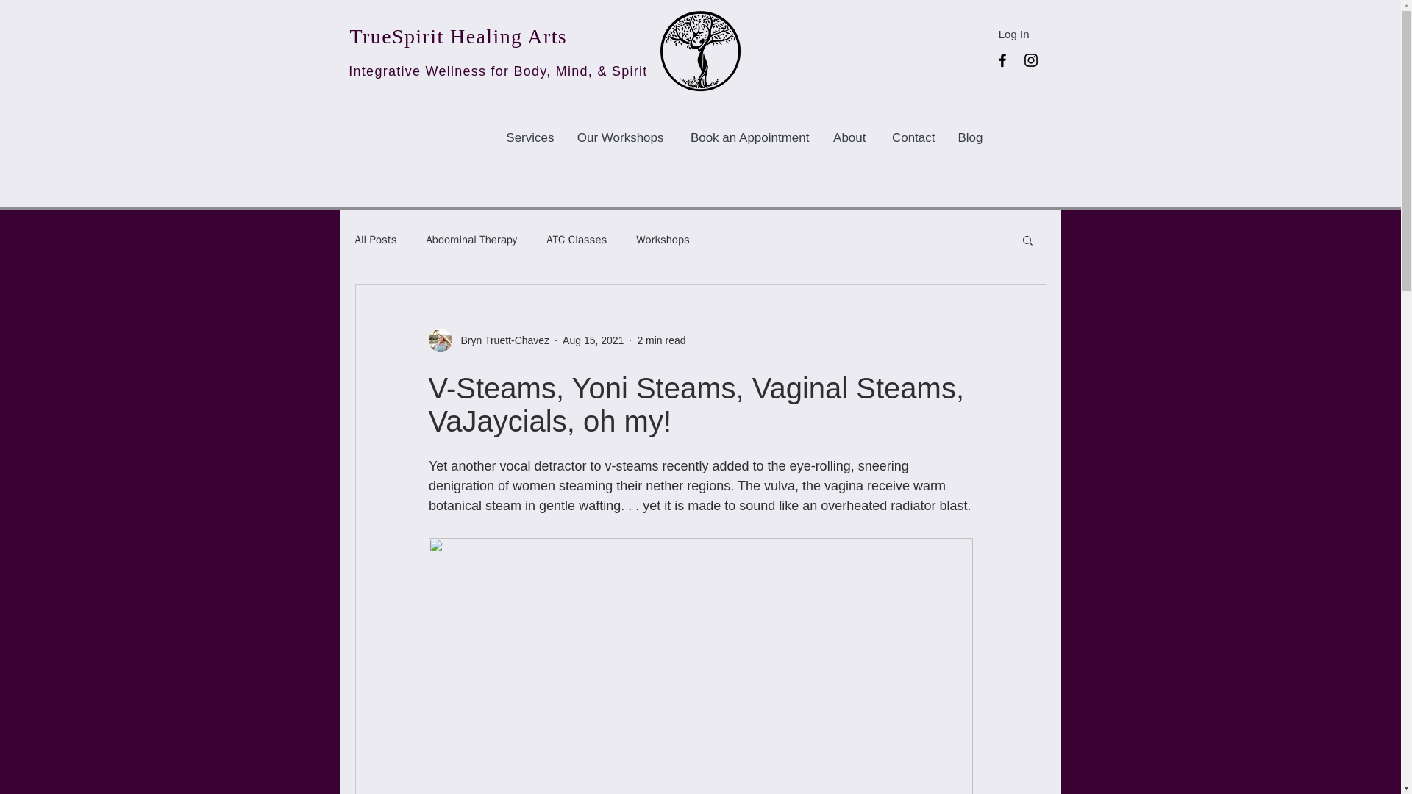 The image size is (1412, 794). Describe the element at coordinates (471, 239) in the screenshot. I see `Abdominal Therapy` at that location.